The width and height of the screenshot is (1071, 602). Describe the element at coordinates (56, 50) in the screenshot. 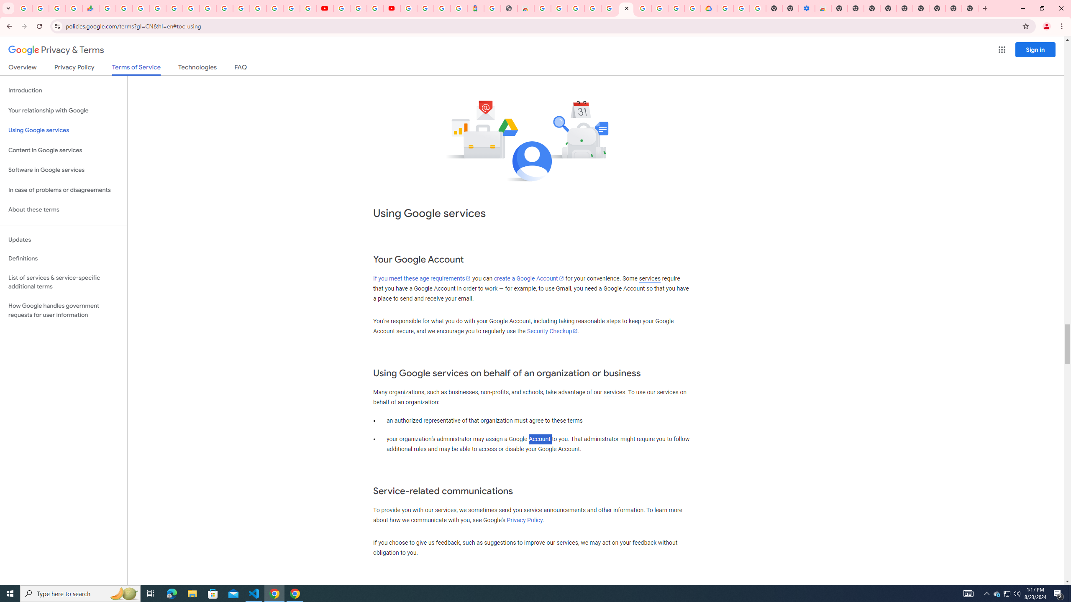

I see `Privacy & Terms` at that location.